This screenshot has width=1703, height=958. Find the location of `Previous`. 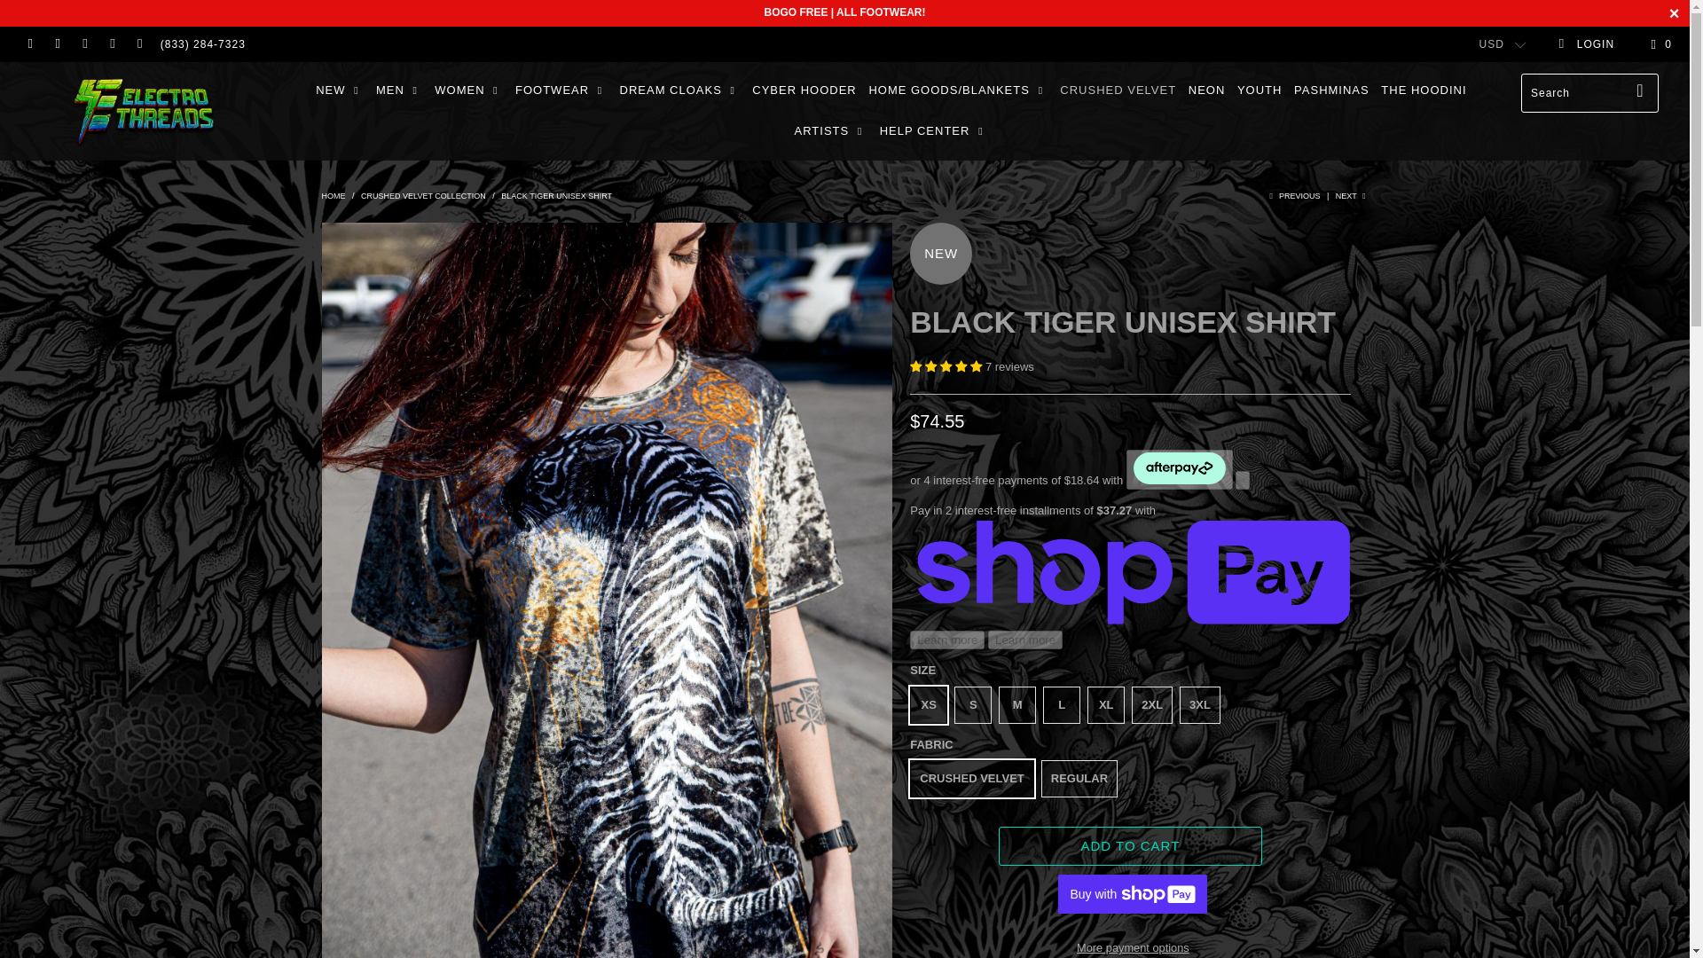

Previous is located at coordinates (1292, 195).